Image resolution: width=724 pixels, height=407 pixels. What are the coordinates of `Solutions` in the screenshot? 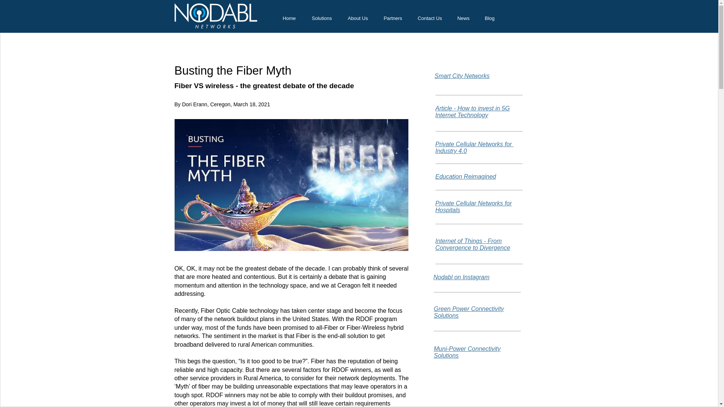 It's located at (322, 18).